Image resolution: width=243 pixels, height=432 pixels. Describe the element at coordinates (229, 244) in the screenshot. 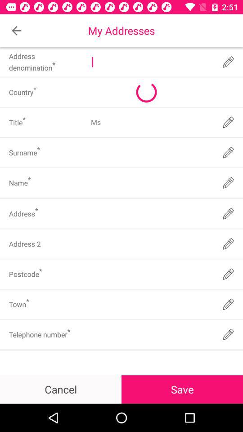

I see `click on the edit icon beside text the address 2` at that location.